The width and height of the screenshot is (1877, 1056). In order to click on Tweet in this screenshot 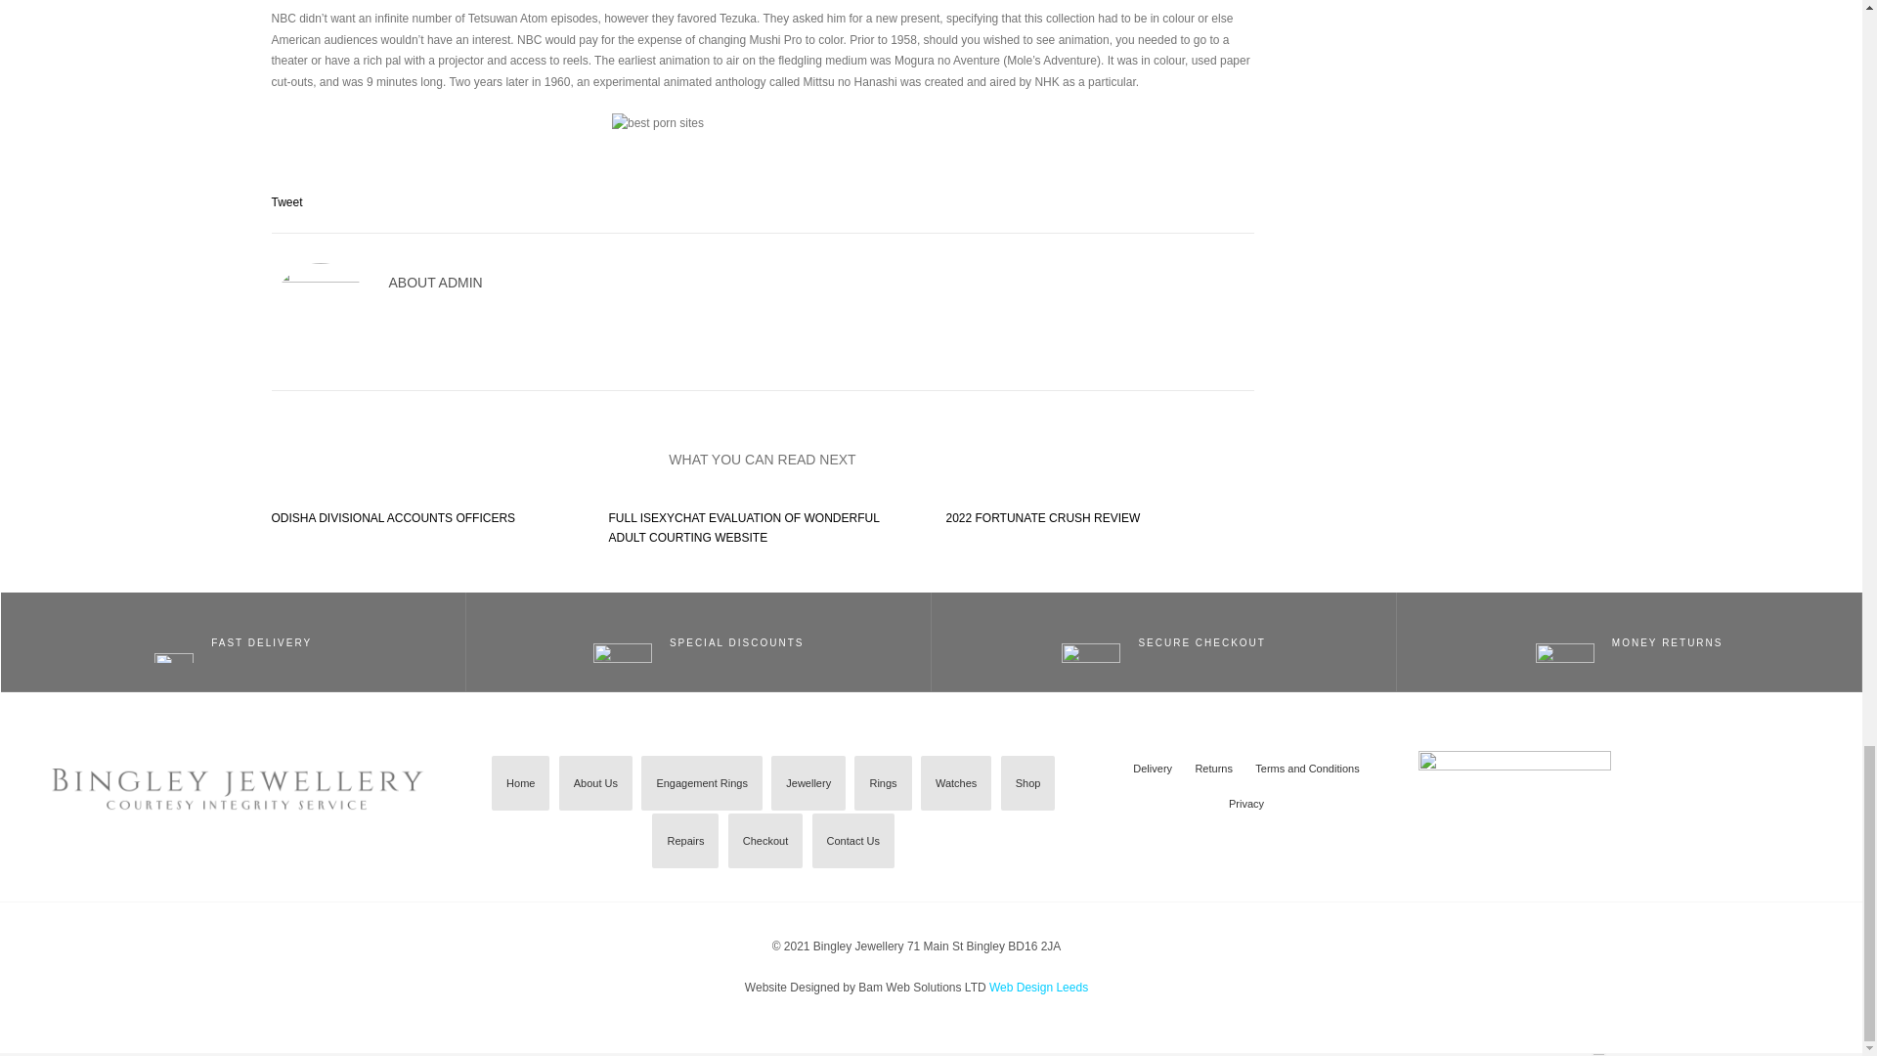, I will do `click(287, 201)`.